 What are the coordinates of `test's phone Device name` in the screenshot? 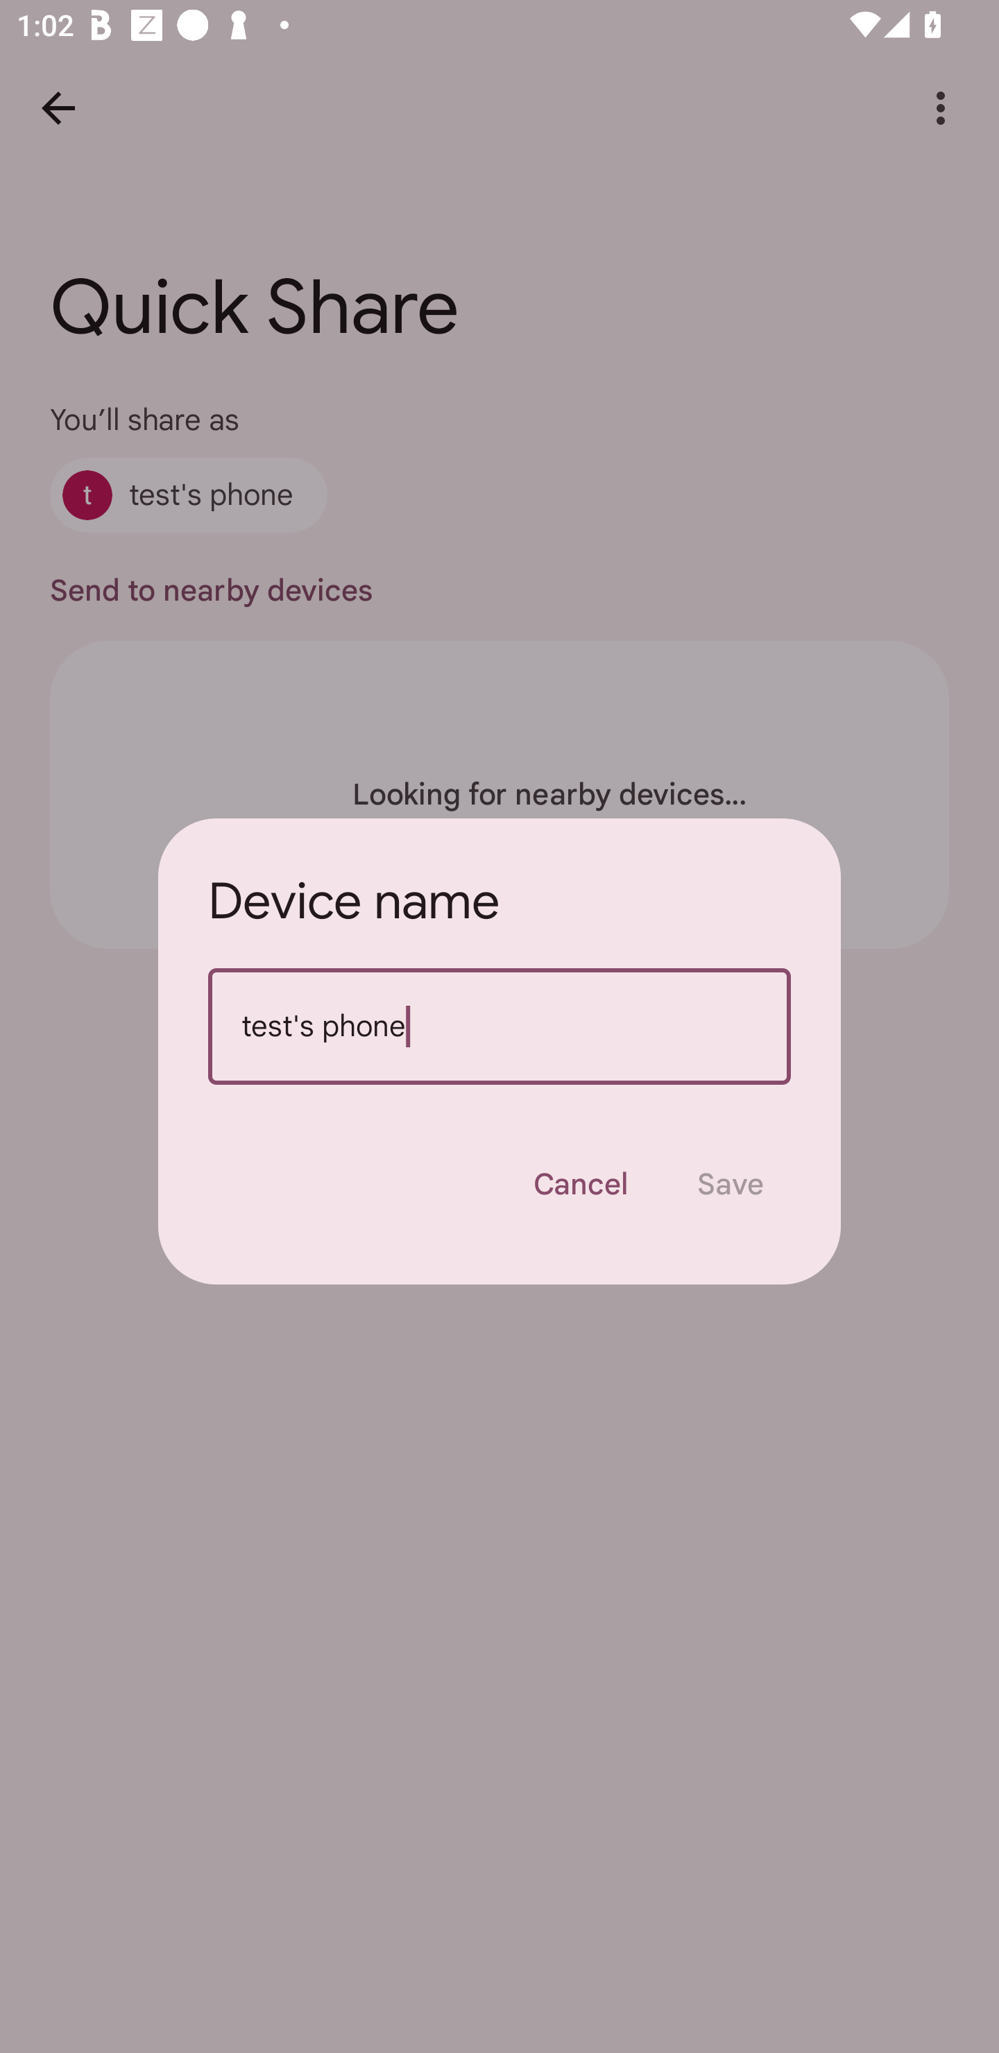 It's located at (499, 1026).